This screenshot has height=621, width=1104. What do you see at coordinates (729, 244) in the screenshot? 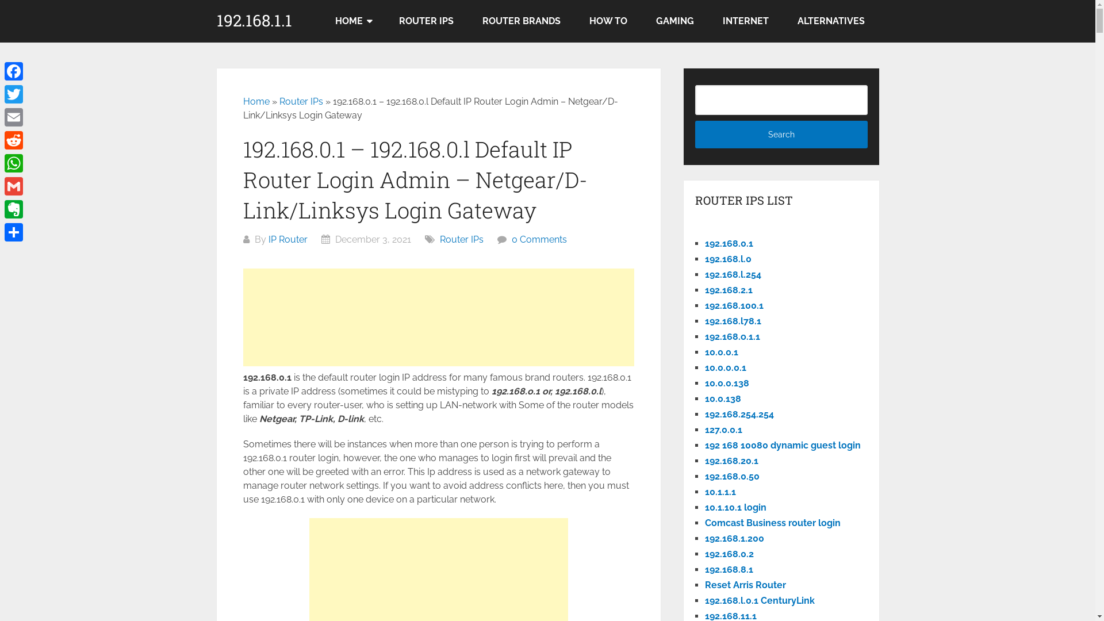
I see `192.168.0.1` at bounding box center [729, 244].